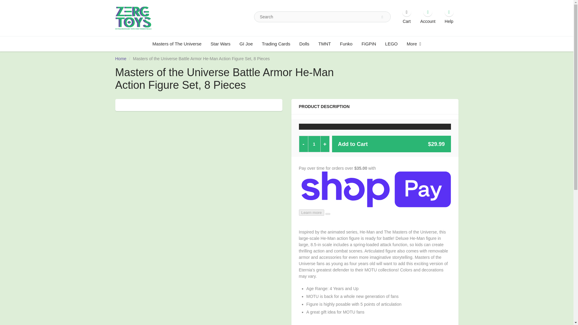 This screenshot has height=325, width=578. I want to click on LEGO, so click(391, 44).